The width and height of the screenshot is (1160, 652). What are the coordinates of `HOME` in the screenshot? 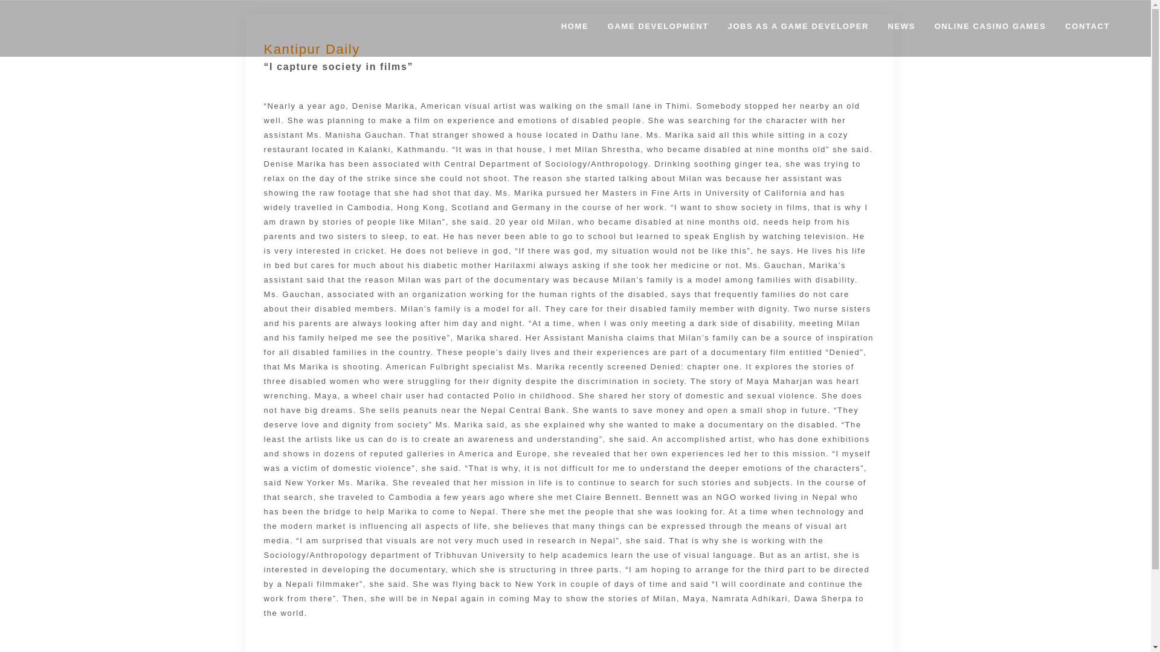 It's located at (575, 29).